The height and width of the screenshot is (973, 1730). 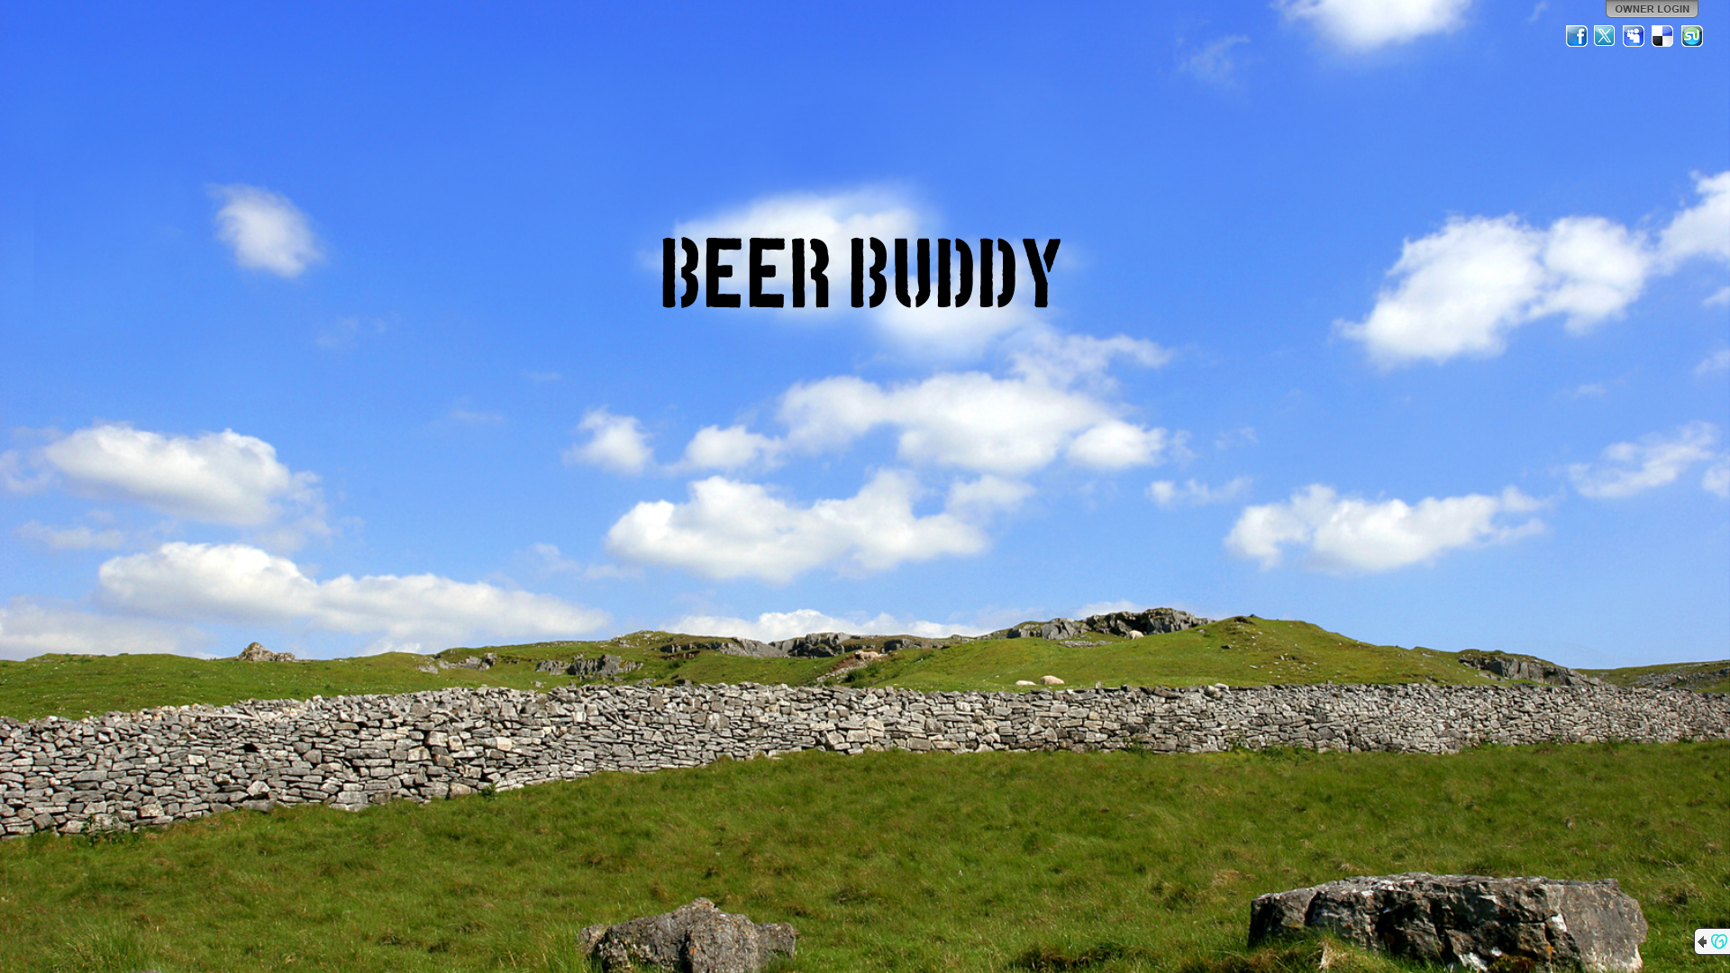 What do you see at coordinates (1663, 36) in the screenshot?
I see `Del.icio.us` at bounding box center [1663, 36].